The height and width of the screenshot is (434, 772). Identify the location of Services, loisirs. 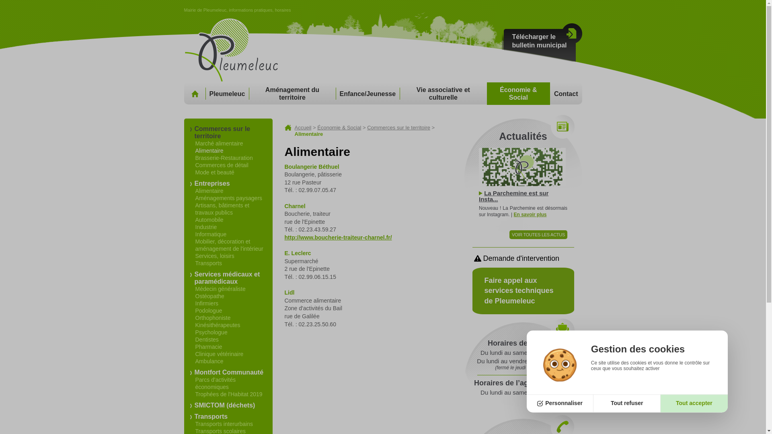
(215, 256).